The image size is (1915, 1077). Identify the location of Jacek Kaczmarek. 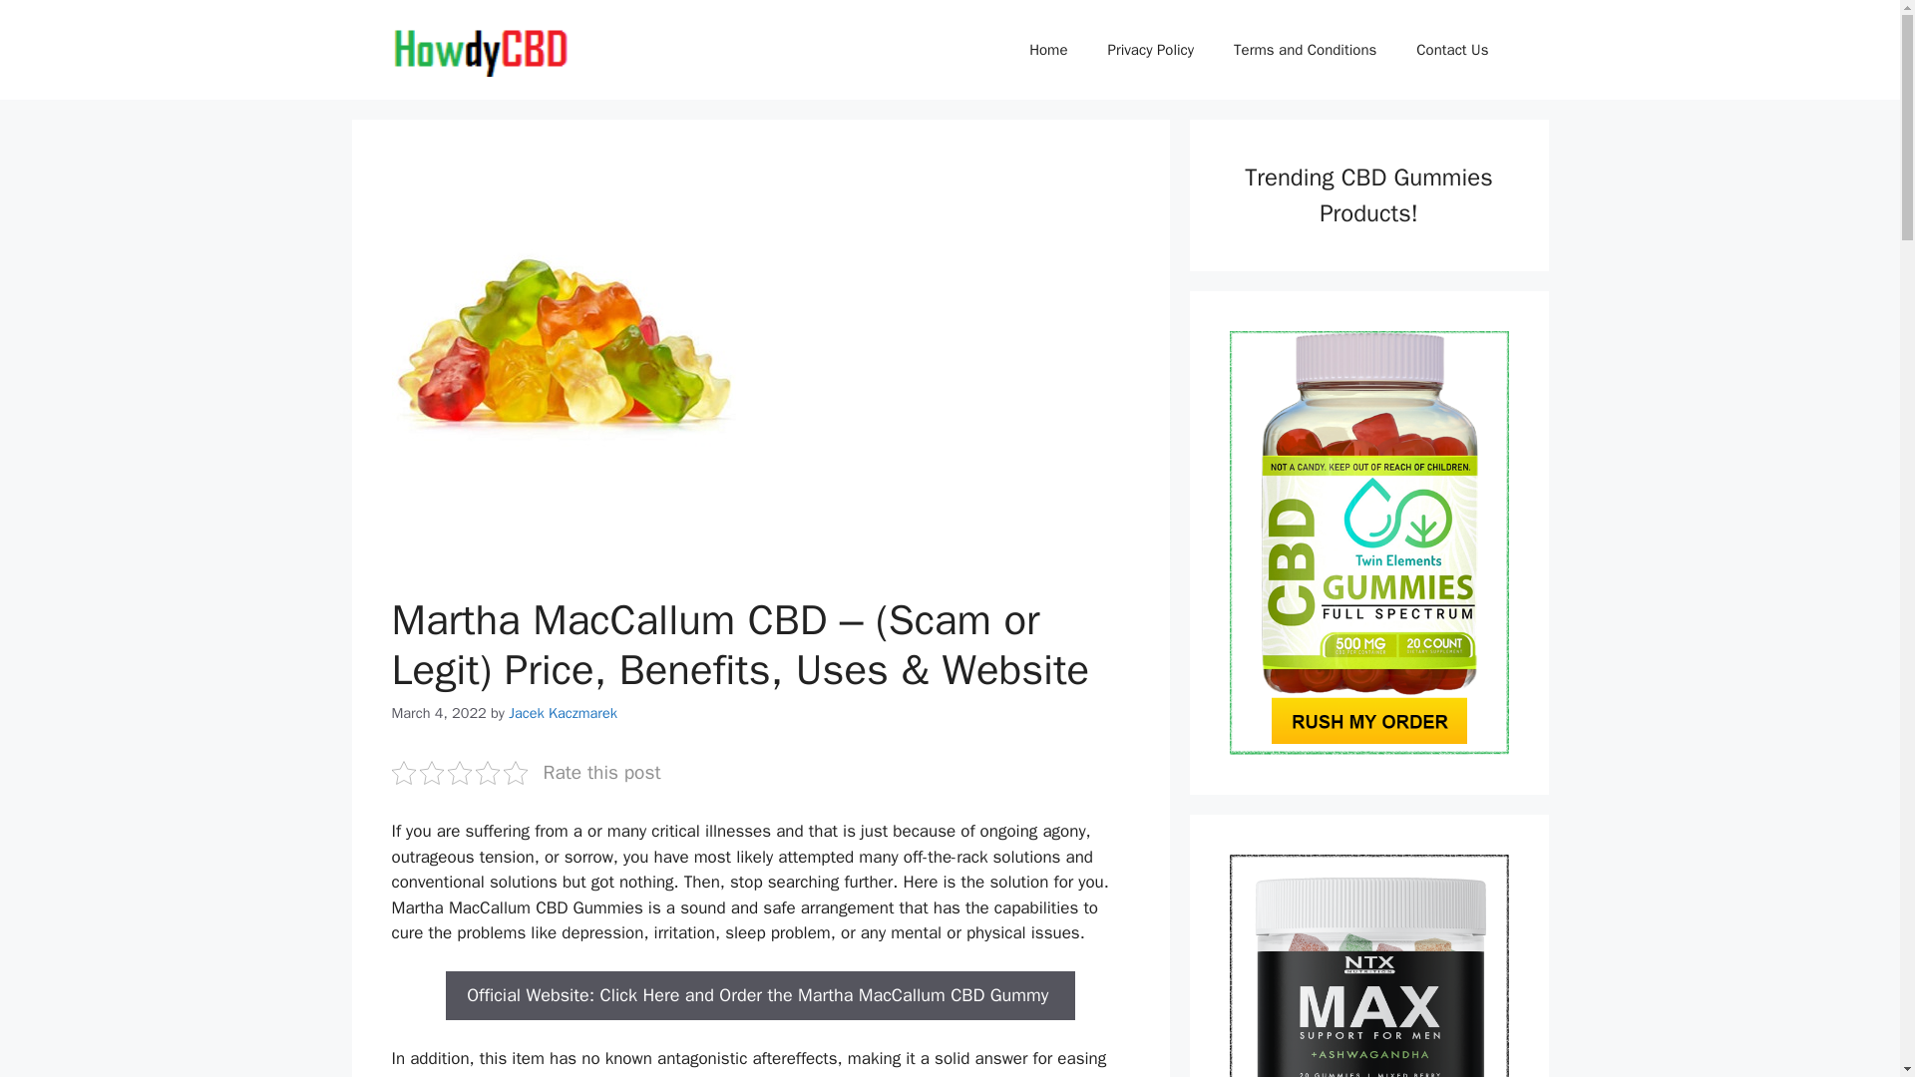
(563, 712).